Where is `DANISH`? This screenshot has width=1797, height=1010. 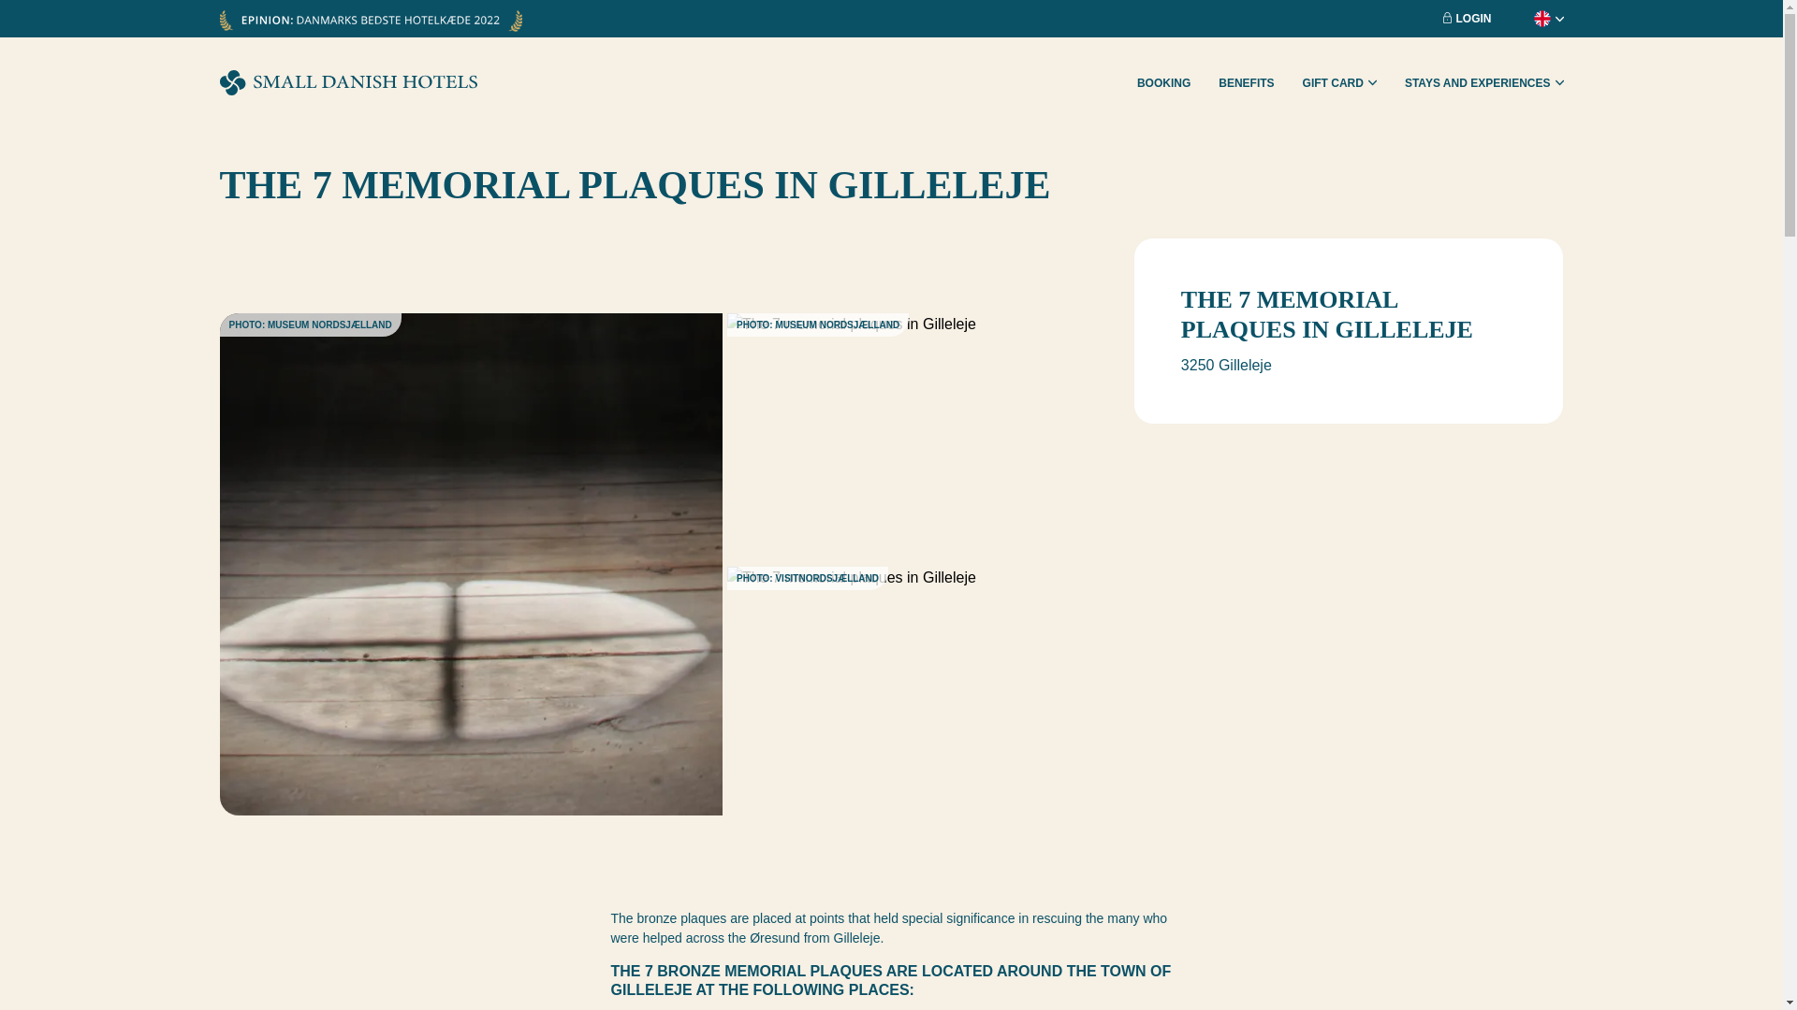
DANISH is located at coordinates (1509, 36).